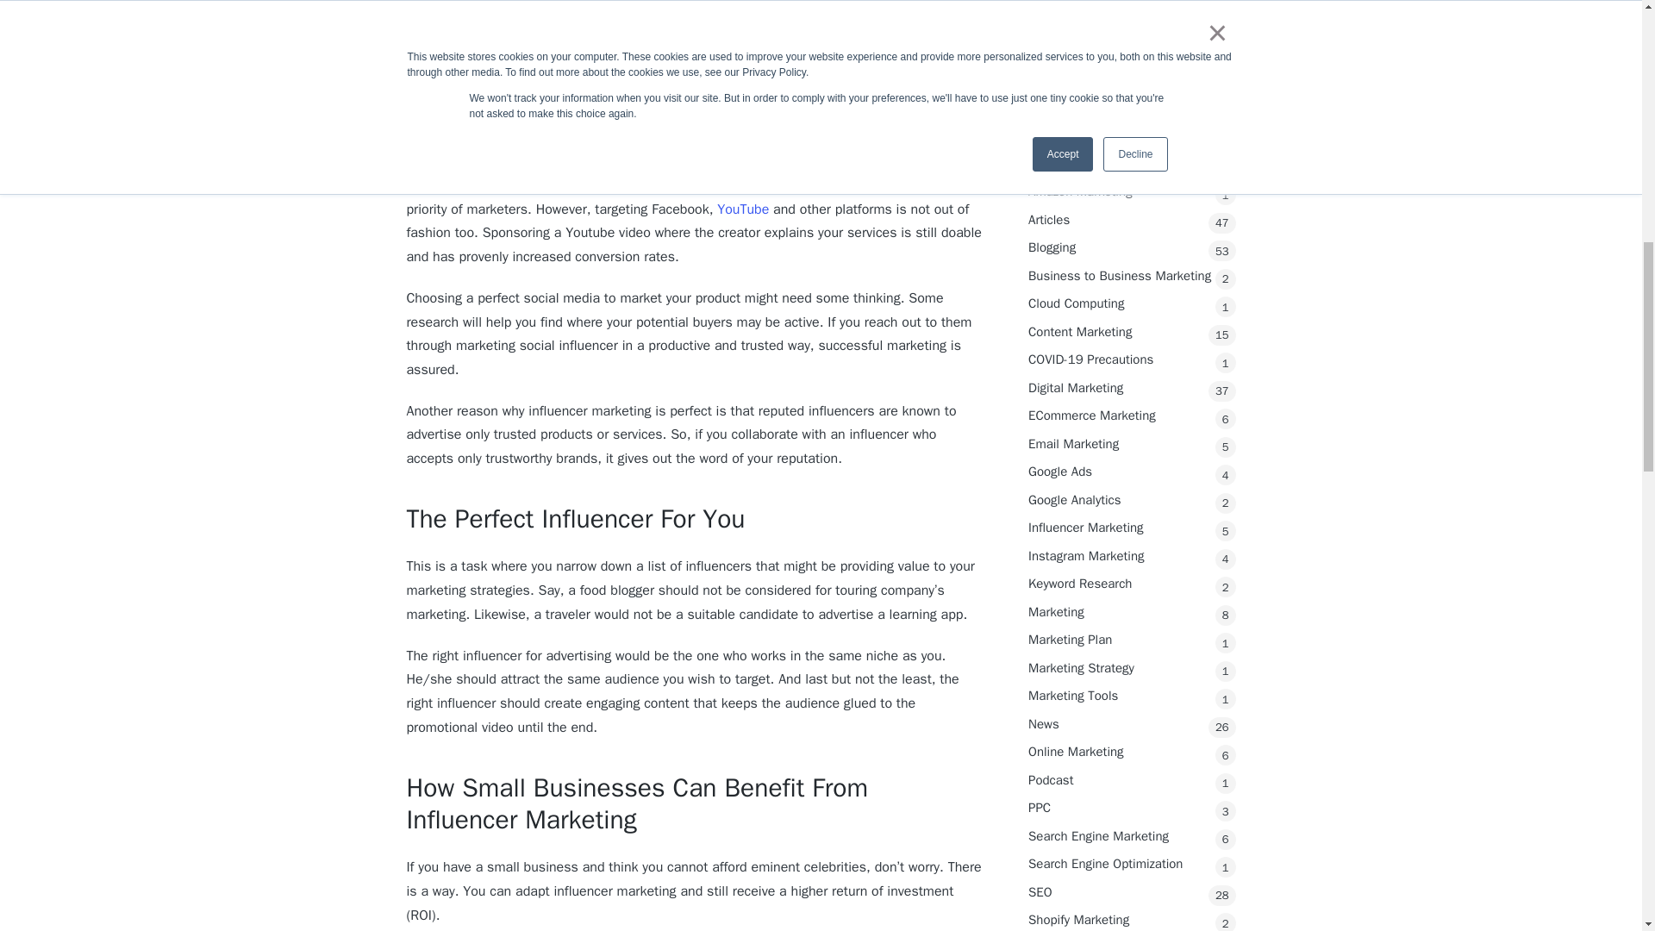 Image resolution: width=1655 pixels, height=931 pixels. What do you see at coordinates (1132, 379) in the screenshot?
I see `Podcast` at bounding box center [1132, 379].